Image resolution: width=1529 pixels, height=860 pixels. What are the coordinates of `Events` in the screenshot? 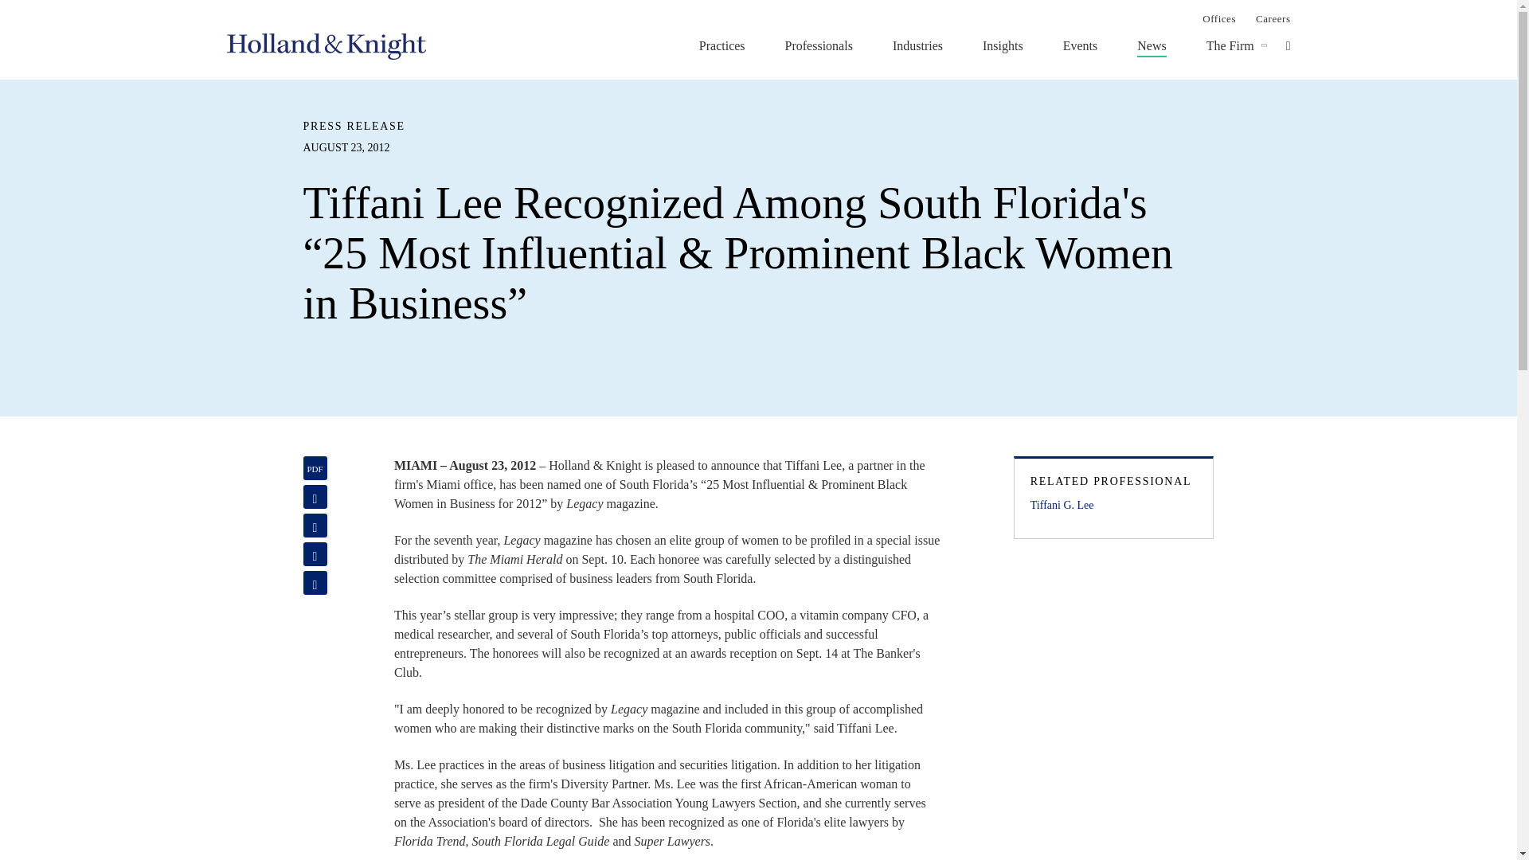 It's located at (1080, 45).